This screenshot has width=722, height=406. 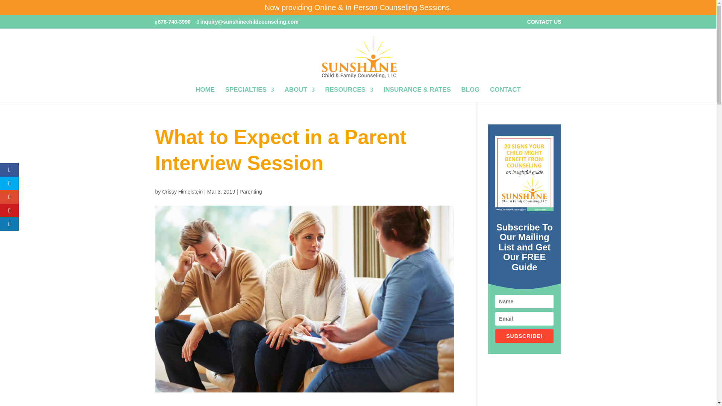 I want to click on CONTACT, so click(x=505, y=95).